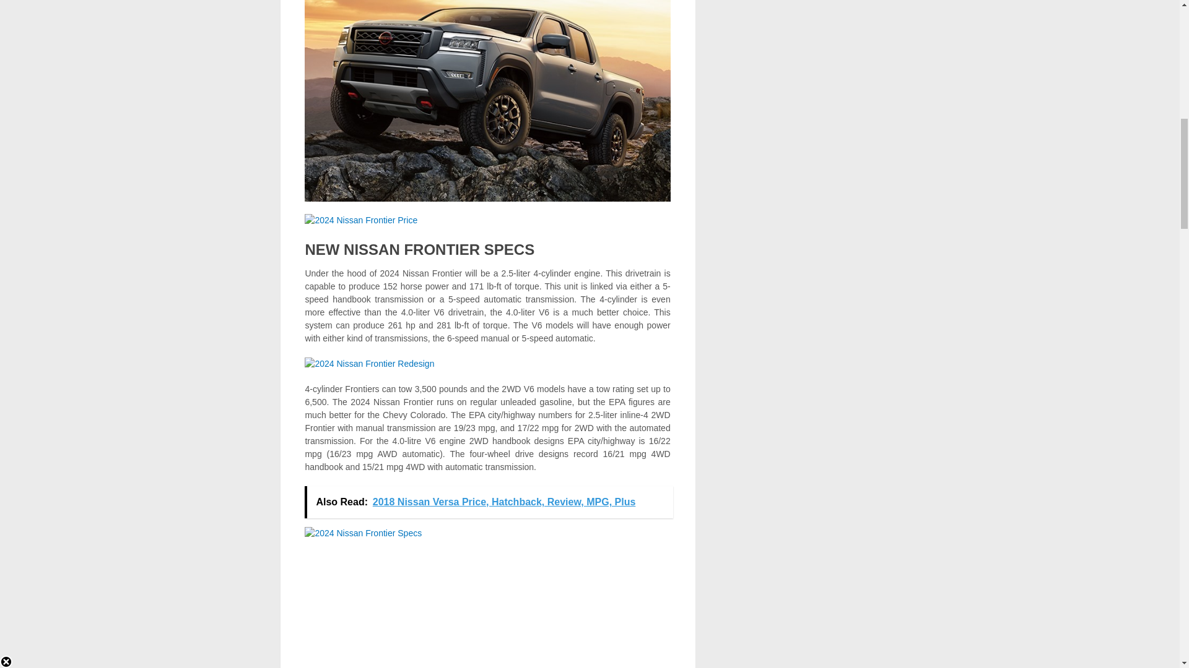 The width and height of the screenshot is (1189, 668). What do you see at coordinates (363, 533) in the screenshot?
I see `2024 Nissan Frontier Specs` at bounding box center [363, 533].